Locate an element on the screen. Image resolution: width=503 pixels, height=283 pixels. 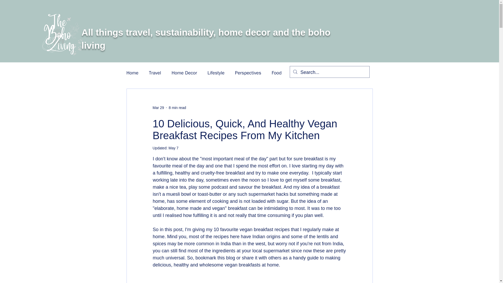
May 7 is located at coordinates (173, 148).